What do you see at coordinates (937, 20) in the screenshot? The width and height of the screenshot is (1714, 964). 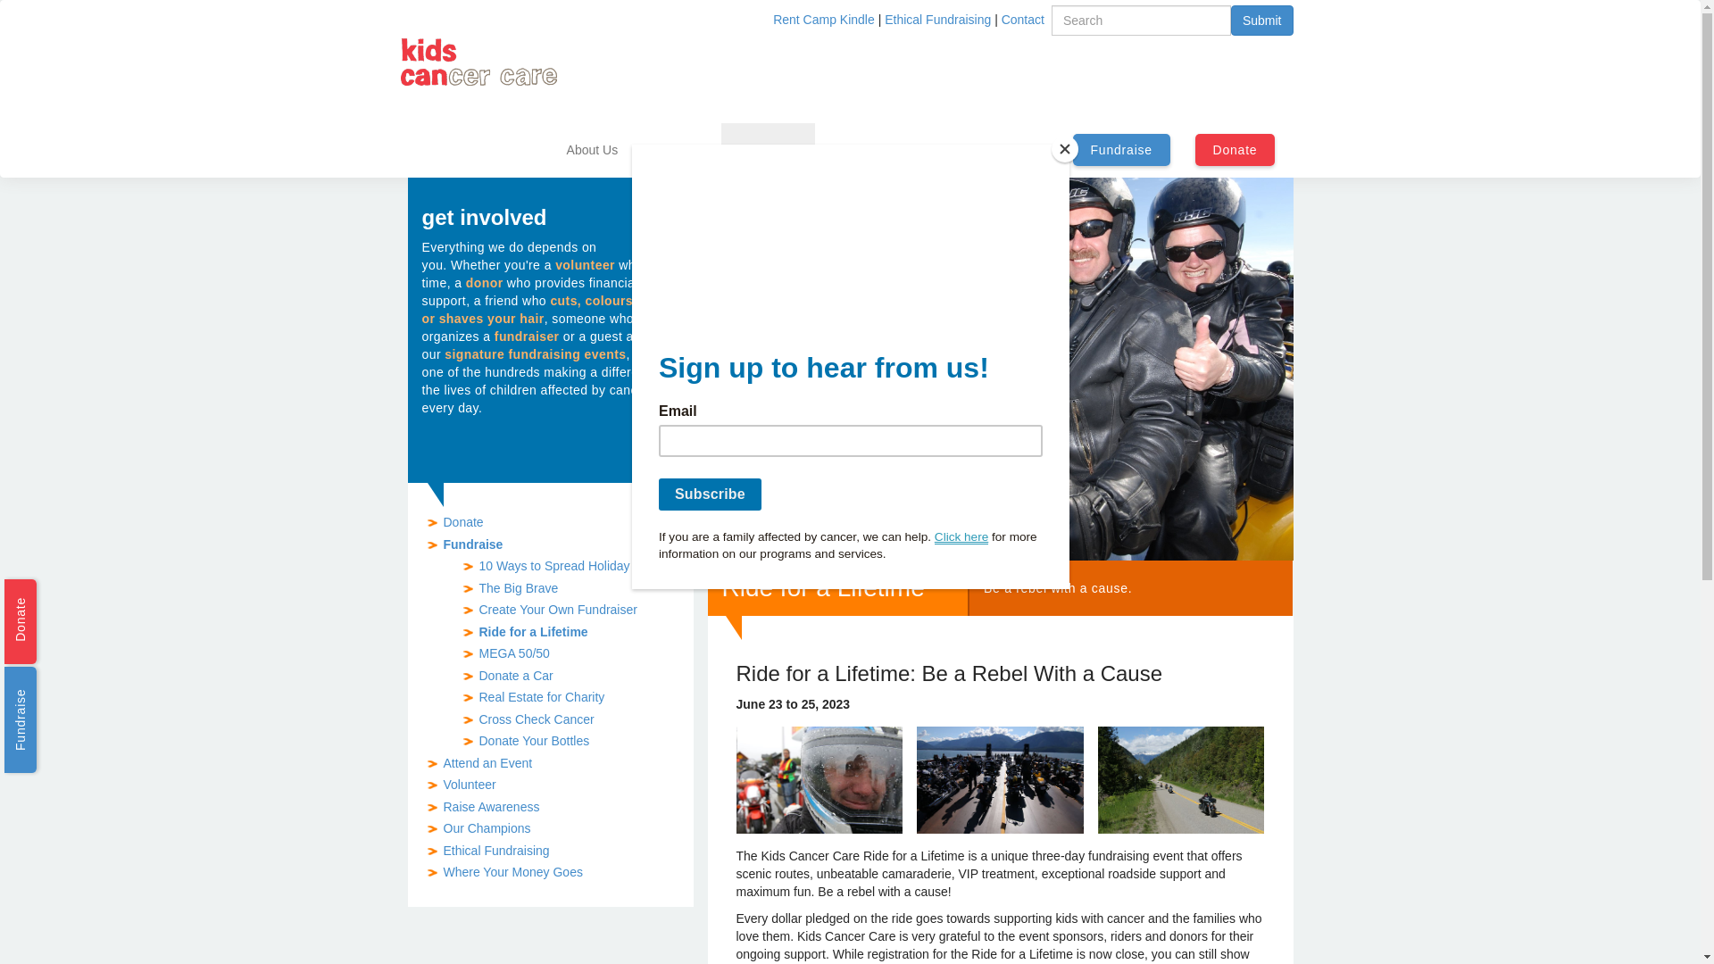 I see `Ethical Fundraising` at bounding box center [937, 20].